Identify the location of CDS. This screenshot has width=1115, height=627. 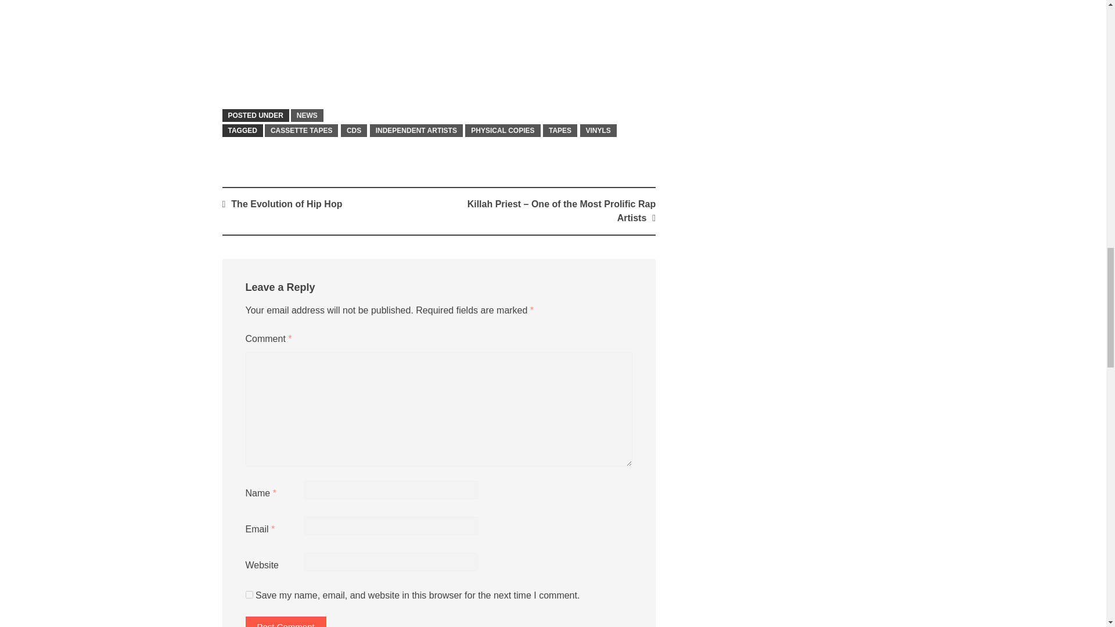
(354, 130).